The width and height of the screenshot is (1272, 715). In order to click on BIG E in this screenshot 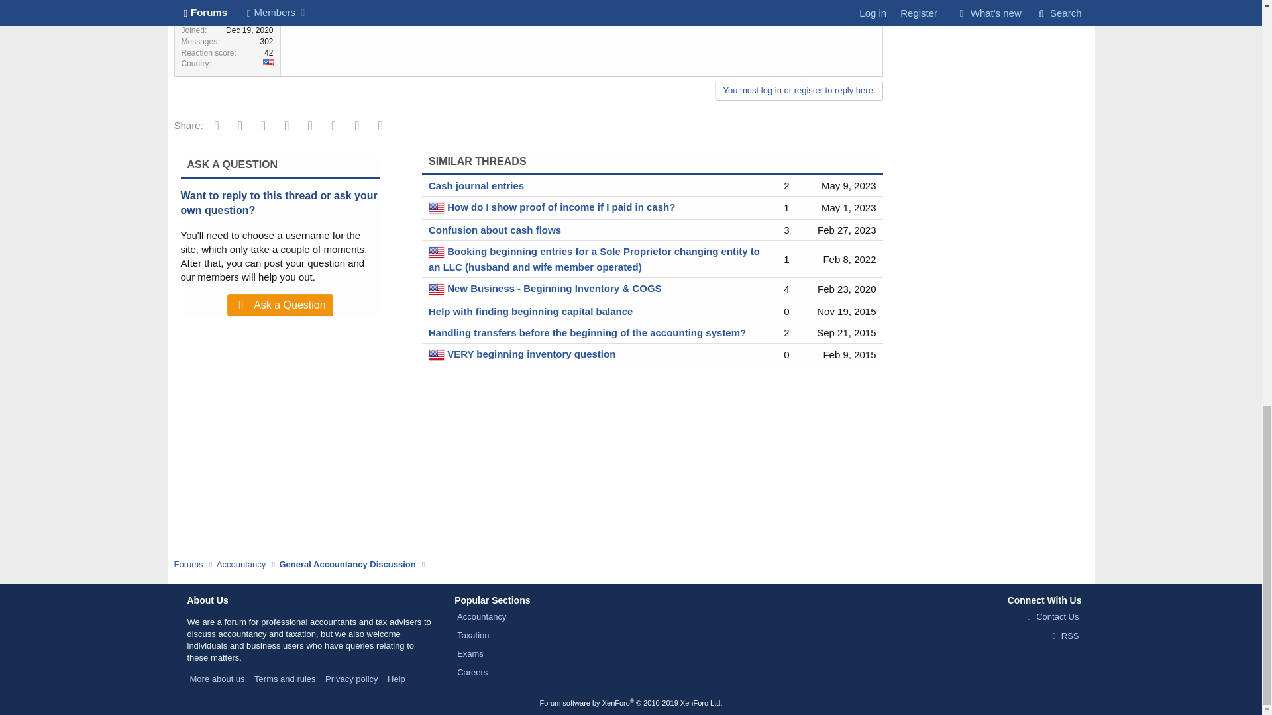, I will do `click(227, 3)`.